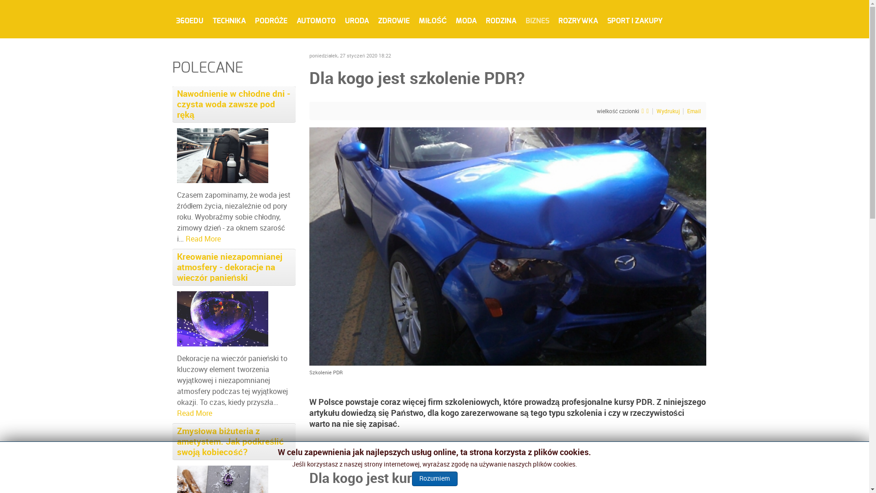 This screenshot has width=876, height=493. Describe the element at coordinates (635, 21) in the screenshot. I see `SPORT I ZAKUPY` at that location.